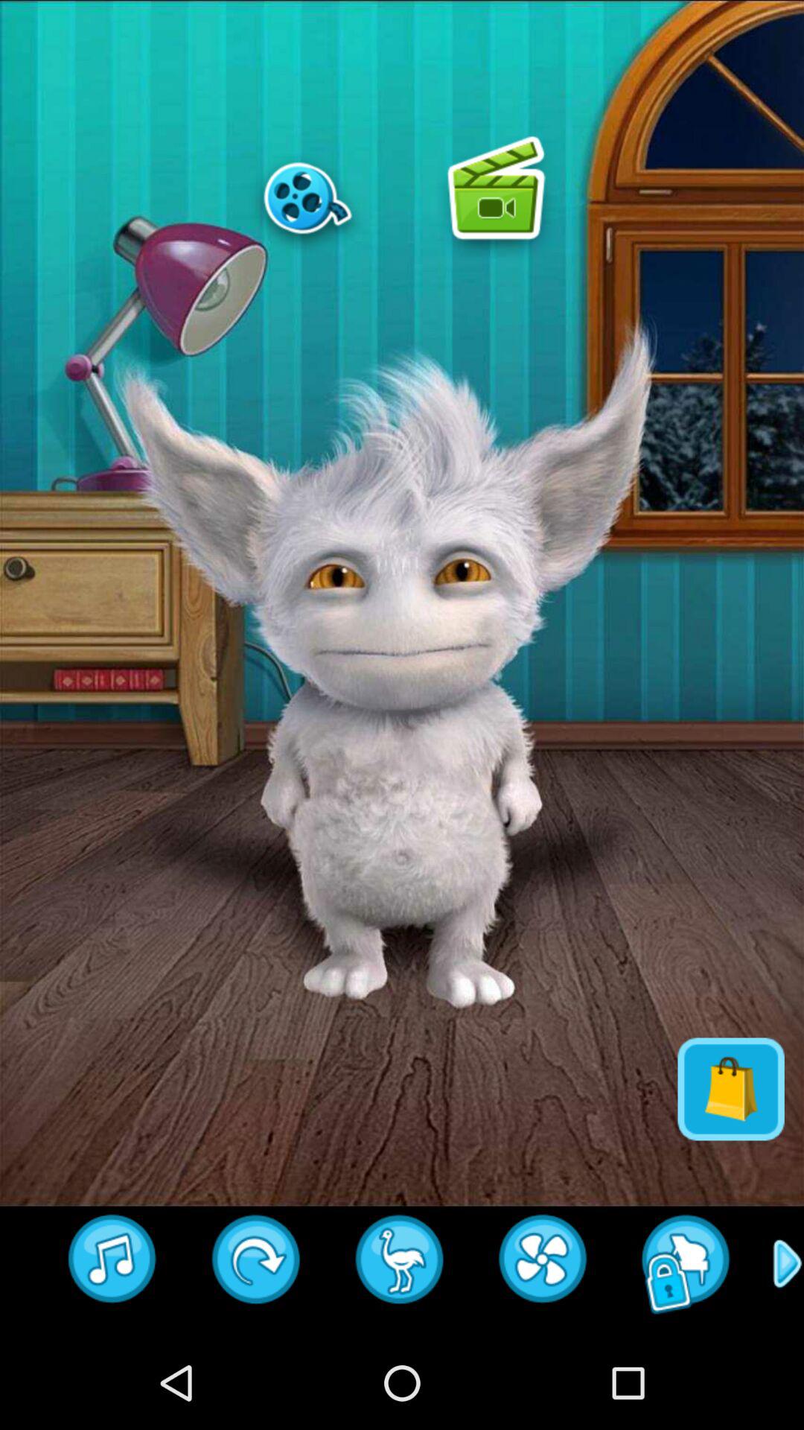 This screenshot has width=804, height=1430. Describe the element at coordinates (686, 1264) in the screenshot. I see `locked until` at that location.